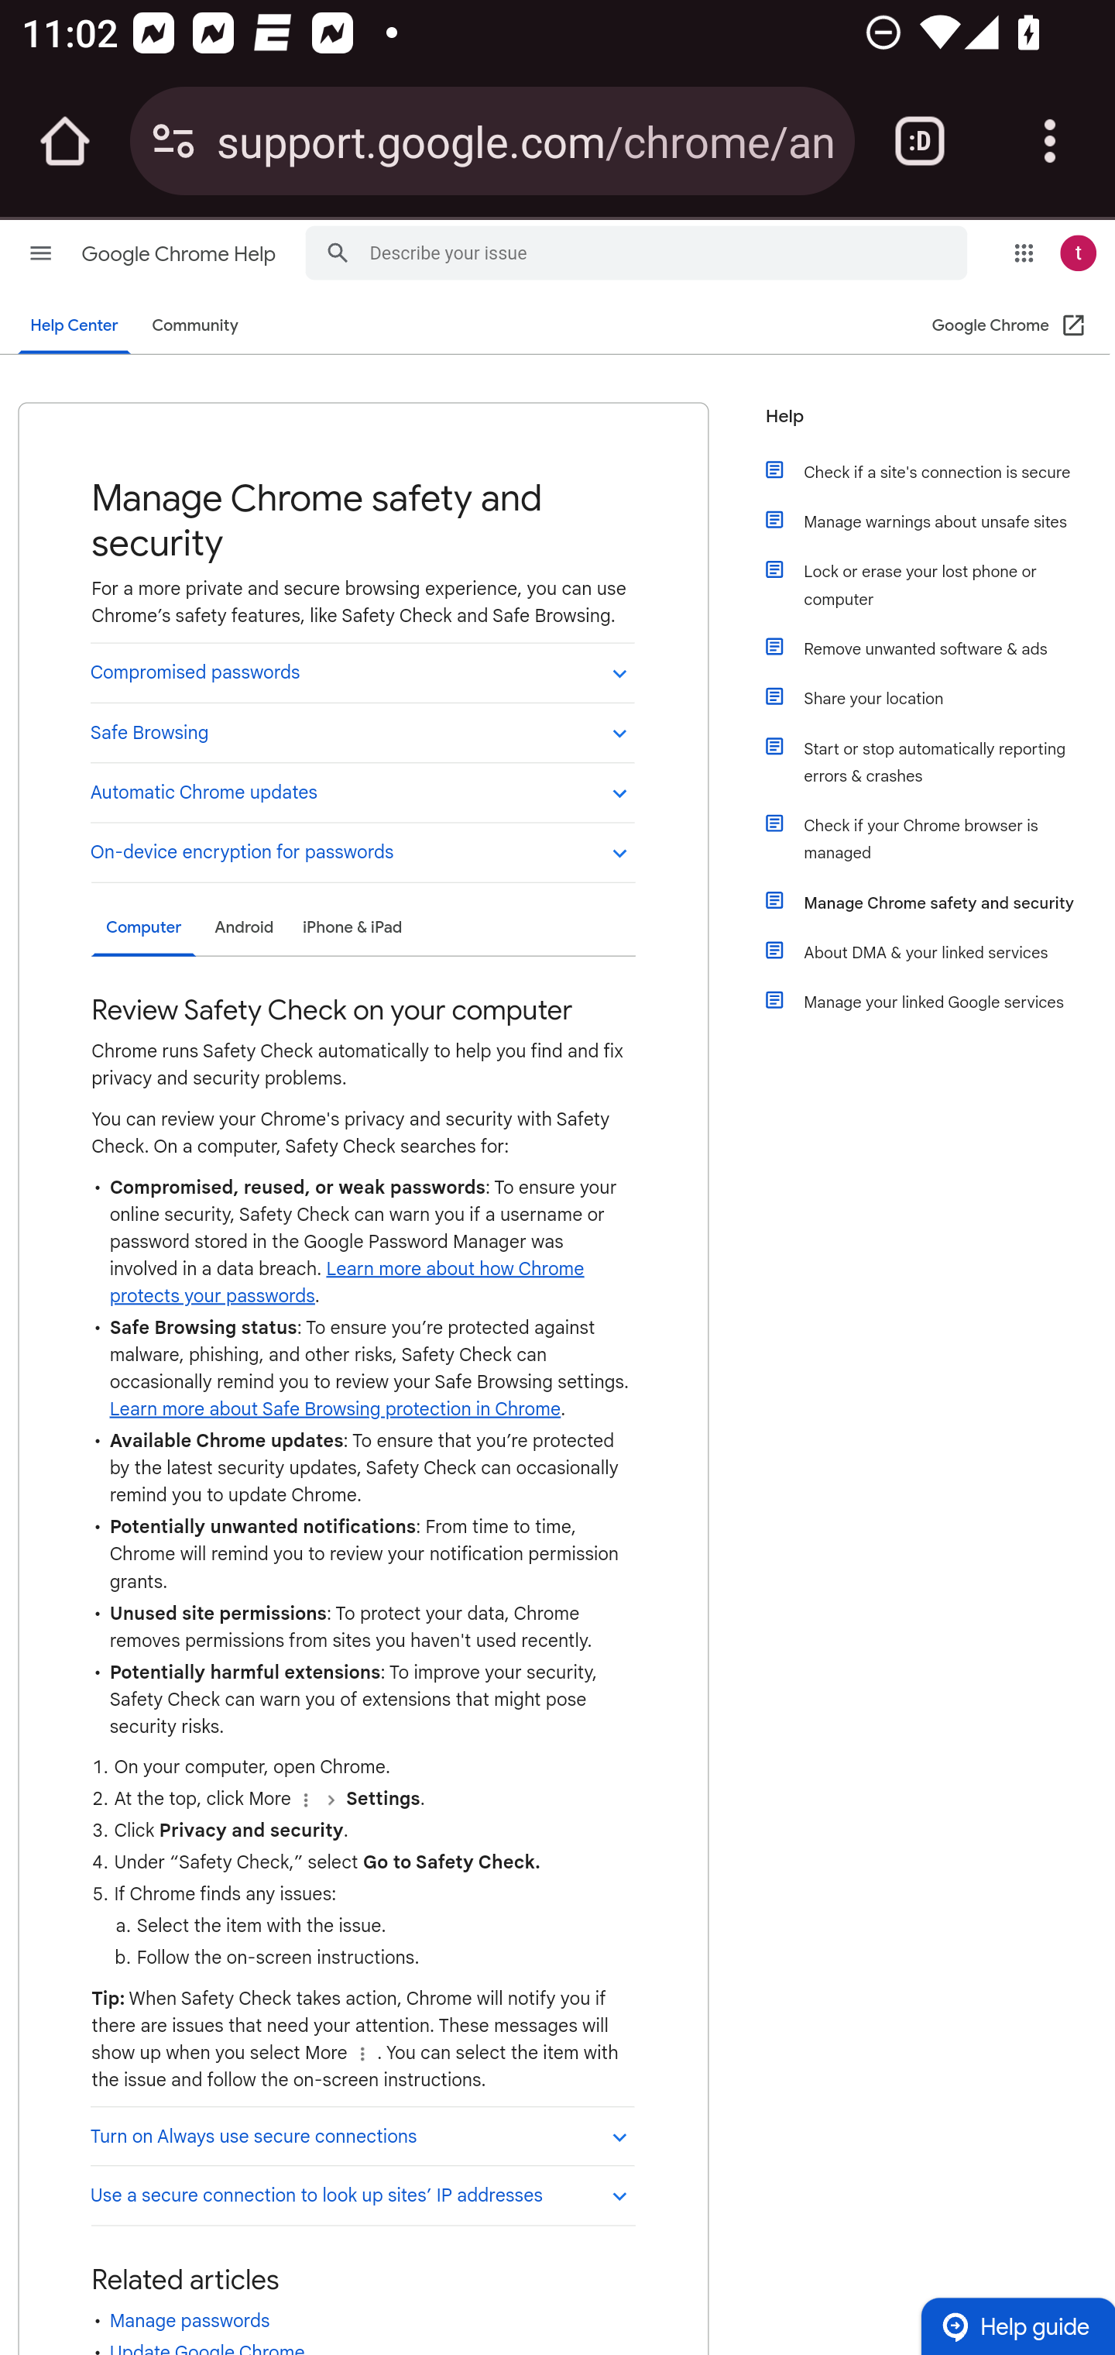 This screenshot has height=2355, width=1115. What do you see at coordinates (142, 928) in the screenshot?
I see `Computer` at bounding box center [142, 928].